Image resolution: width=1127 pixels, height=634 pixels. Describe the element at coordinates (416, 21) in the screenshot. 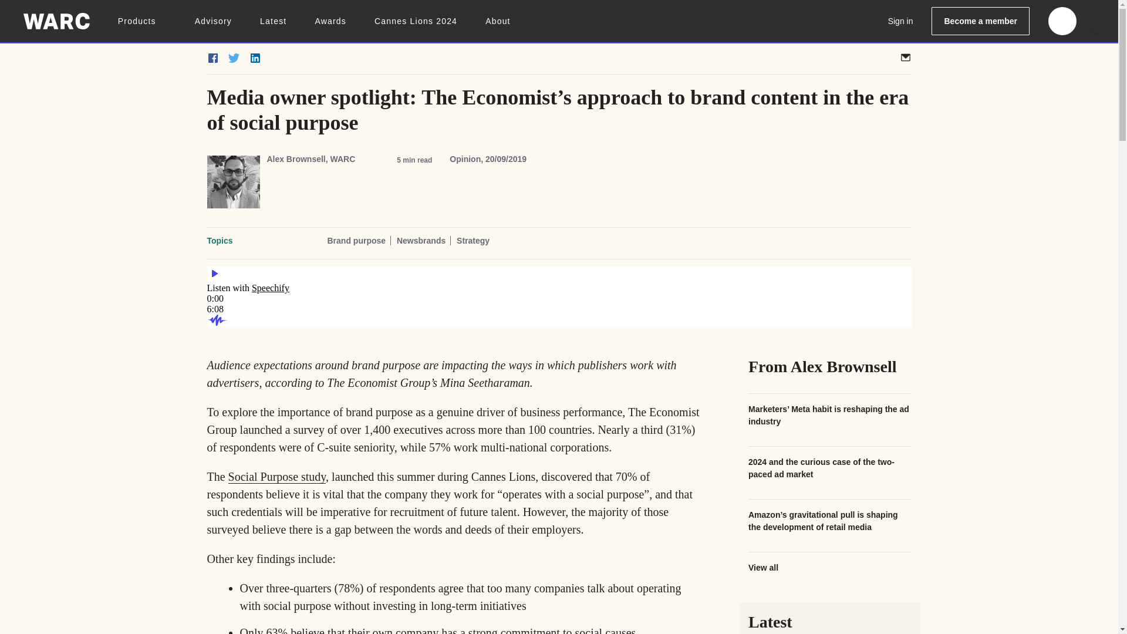

I see `Cannes Lions 2024` at that location.